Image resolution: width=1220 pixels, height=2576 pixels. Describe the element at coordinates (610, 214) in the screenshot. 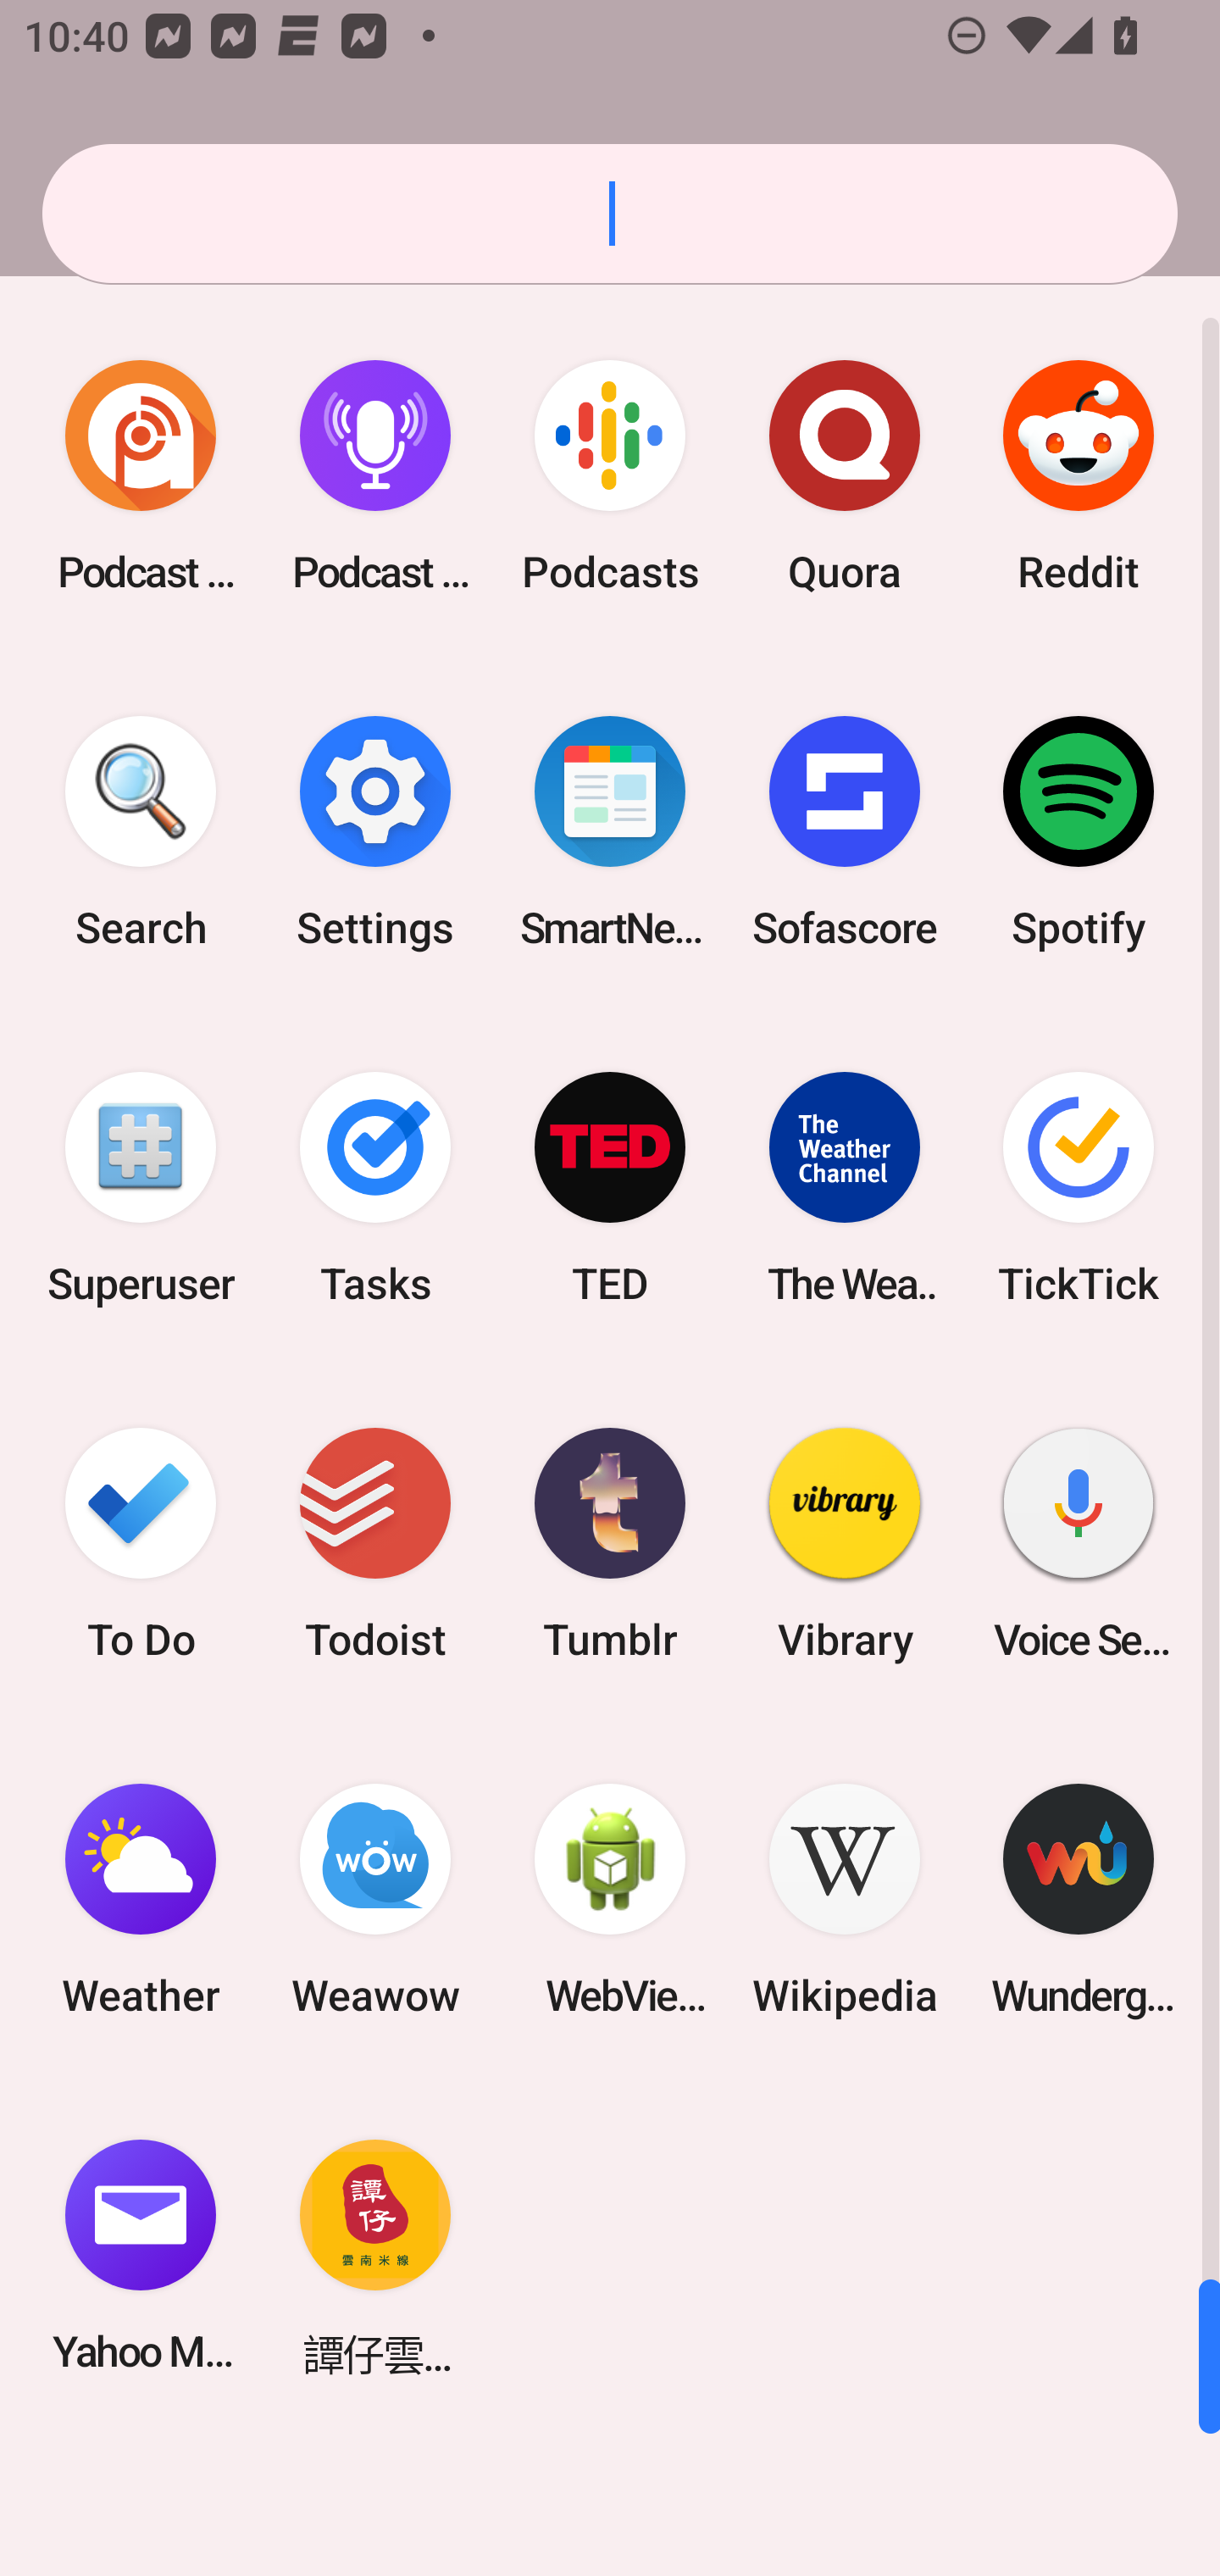

I see `  Search apps` at that location.